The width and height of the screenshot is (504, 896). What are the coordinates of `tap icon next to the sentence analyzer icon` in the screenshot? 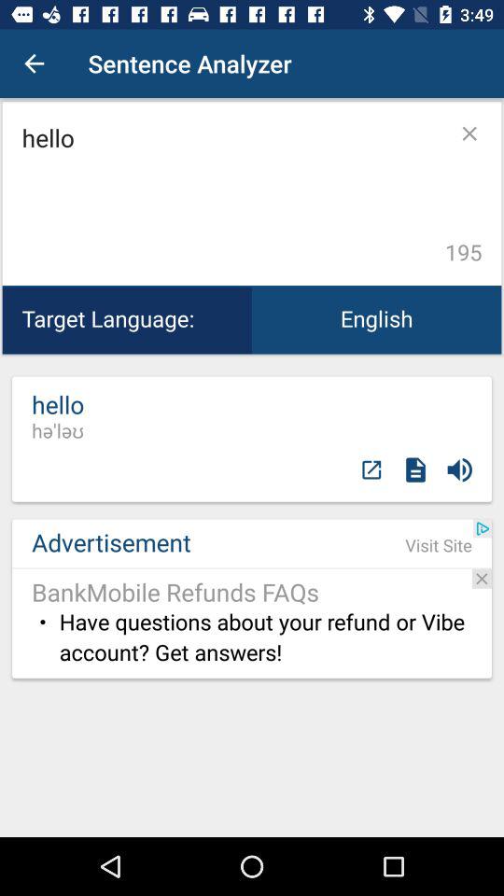 It's located at (34, 63).